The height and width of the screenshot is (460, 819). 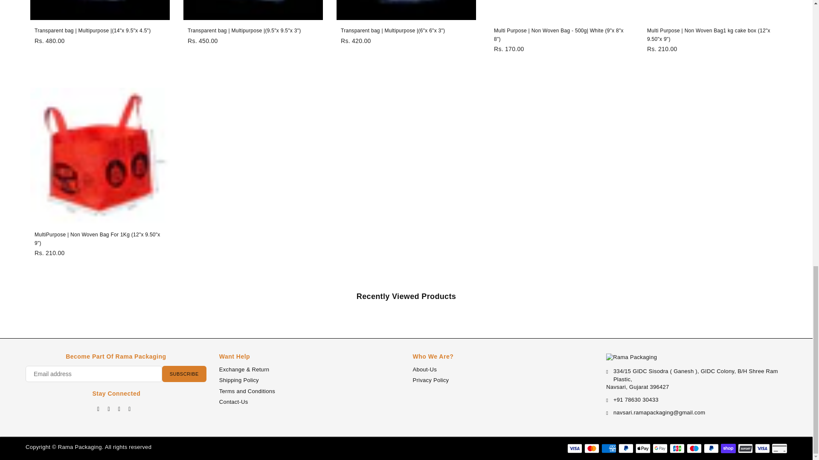 What do you see at coordinates (780, 448) in the screenshot?
I see `Generic` at bounding box center [780, 448].